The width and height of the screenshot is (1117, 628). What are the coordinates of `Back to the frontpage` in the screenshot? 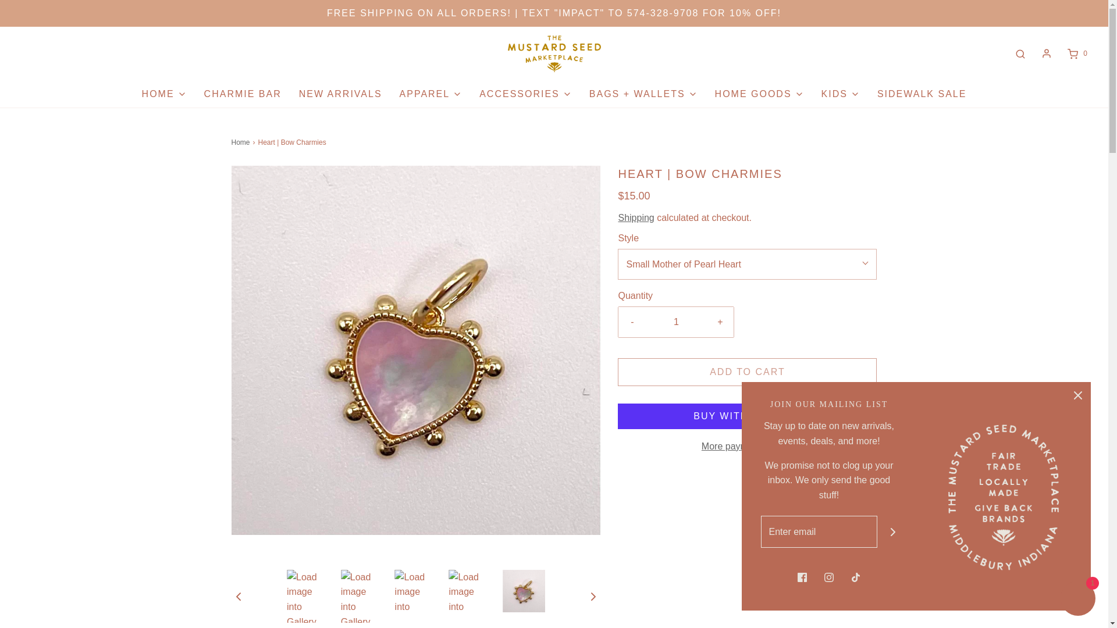 It's located at (242, 142).